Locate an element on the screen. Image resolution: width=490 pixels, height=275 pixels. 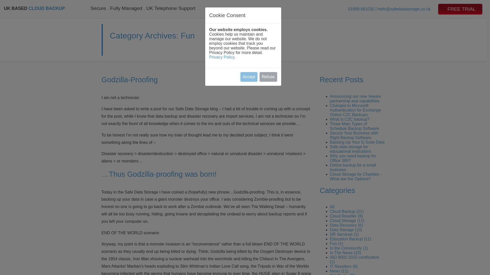
Online backup for a small business is located at coordinates (353, 168).